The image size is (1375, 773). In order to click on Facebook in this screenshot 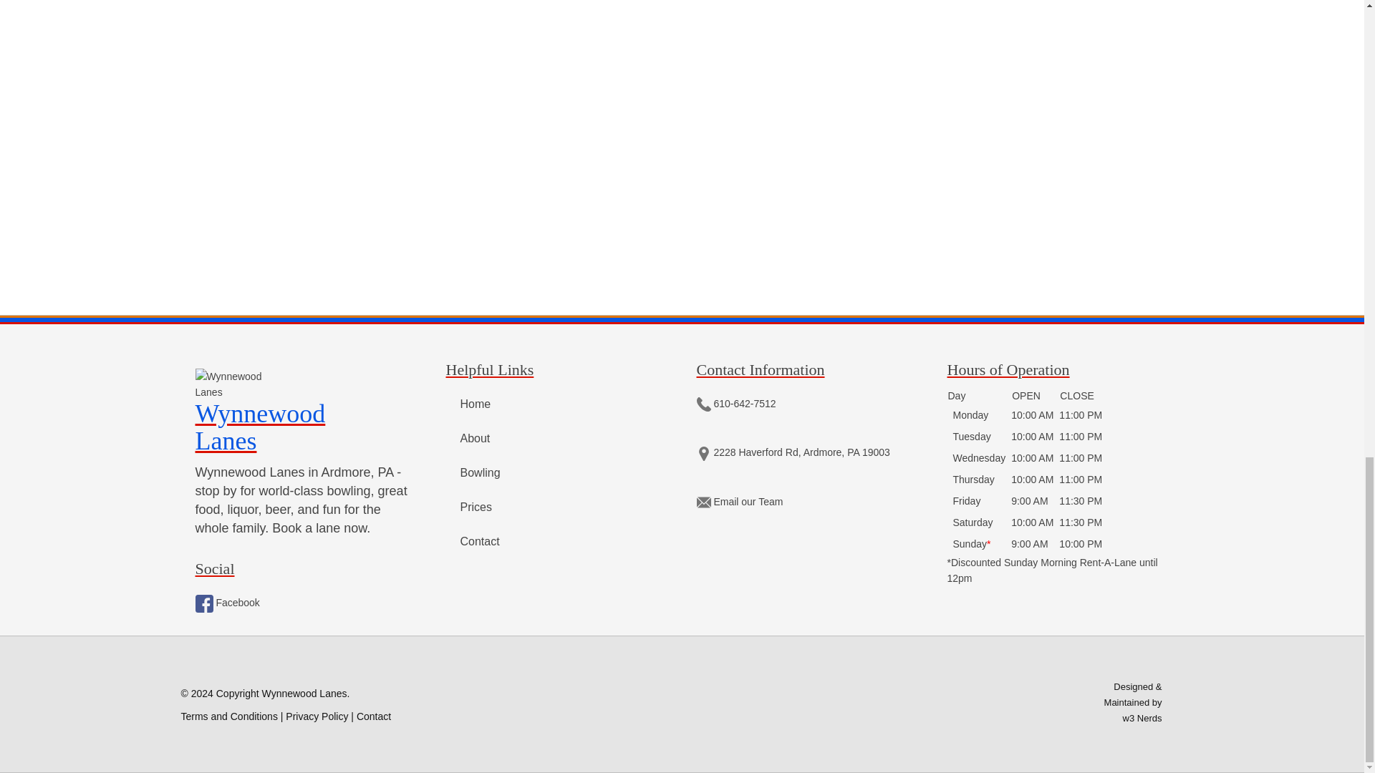, I will do `click(305, 411)`.